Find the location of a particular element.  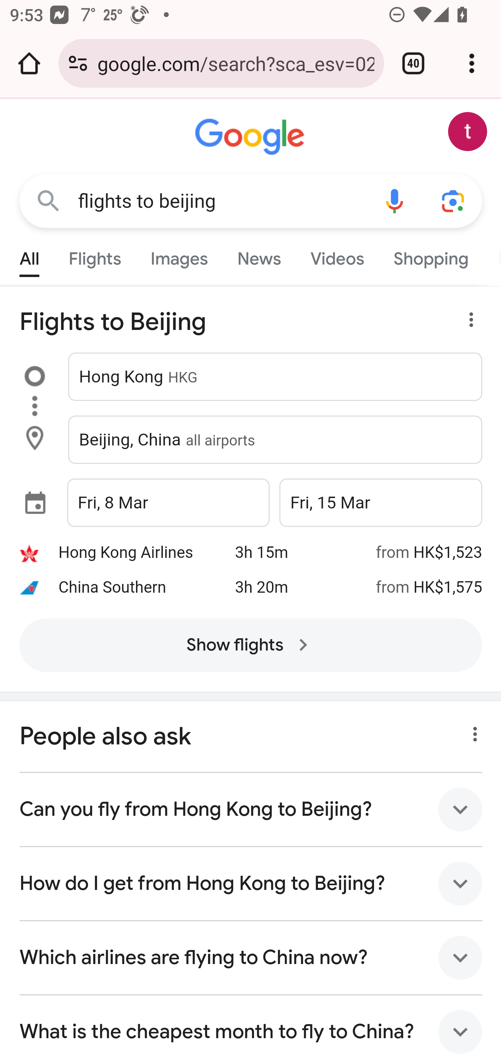

Beijing, China, all airports, Enter a destination is located at coordinates (276, 440).